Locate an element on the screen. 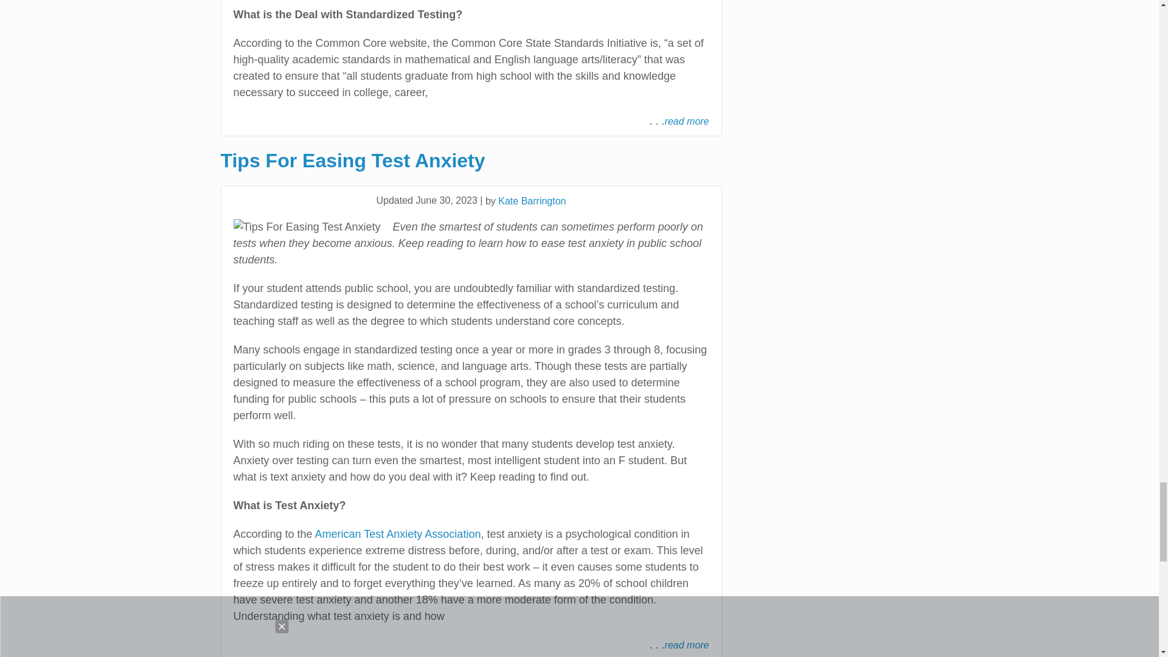 The width and height of the screenshot is (1168, 657). Kate Barrington is located at coordinates (532, 201).